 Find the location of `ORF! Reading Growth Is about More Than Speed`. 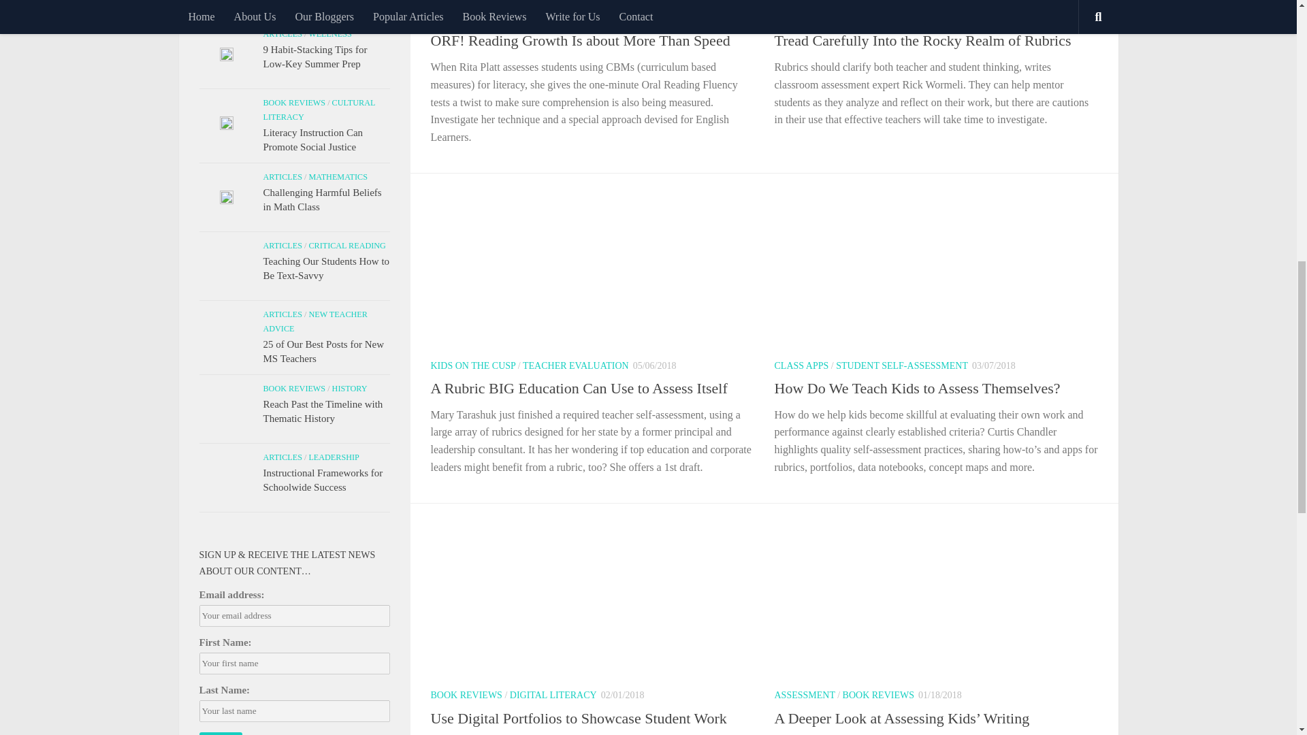

ORF! Reading Growth Is about More Than Speed is located at coordinates (579, 41).